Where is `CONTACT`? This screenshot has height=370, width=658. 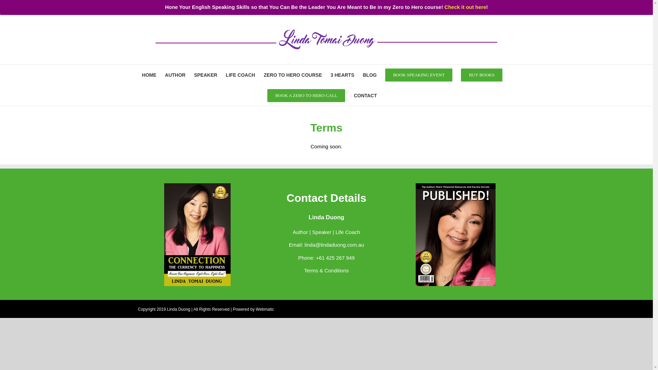 CONTACT is located at coordinates (365, 95).